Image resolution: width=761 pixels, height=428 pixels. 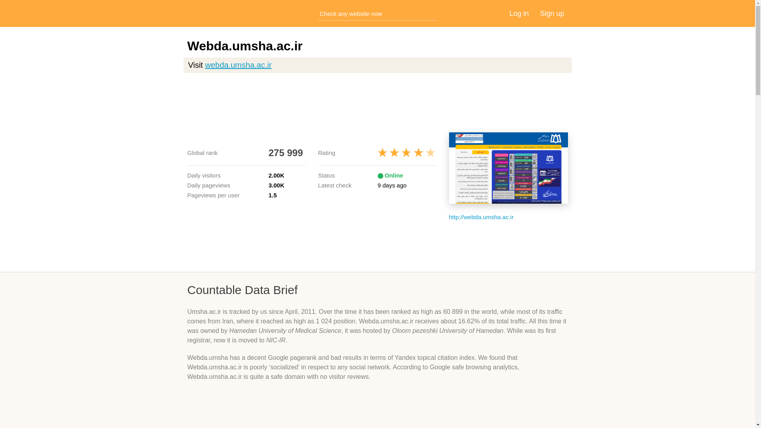 I want to click on Sign up, so click(x=552, y=13).